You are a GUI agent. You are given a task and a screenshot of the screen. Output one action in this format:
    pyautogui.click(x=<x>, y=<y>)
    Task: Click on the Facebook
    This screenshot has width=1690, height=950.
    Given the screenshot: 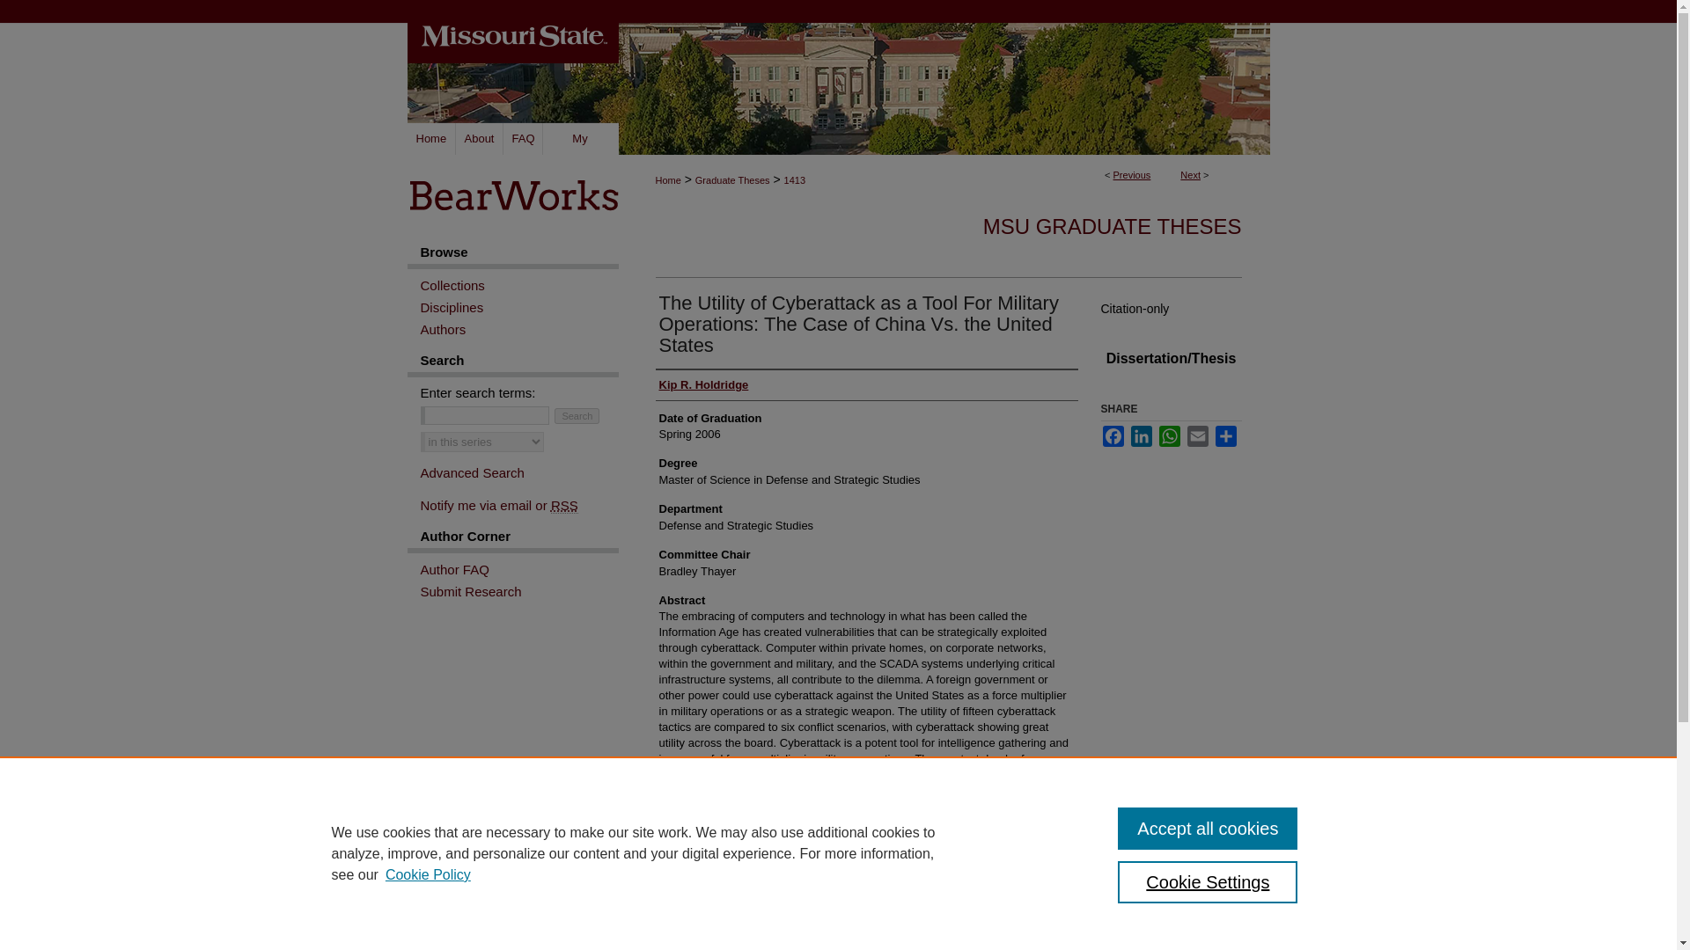 What is the action you would take?
    pyautogui.click(x=1113, y=435)
    